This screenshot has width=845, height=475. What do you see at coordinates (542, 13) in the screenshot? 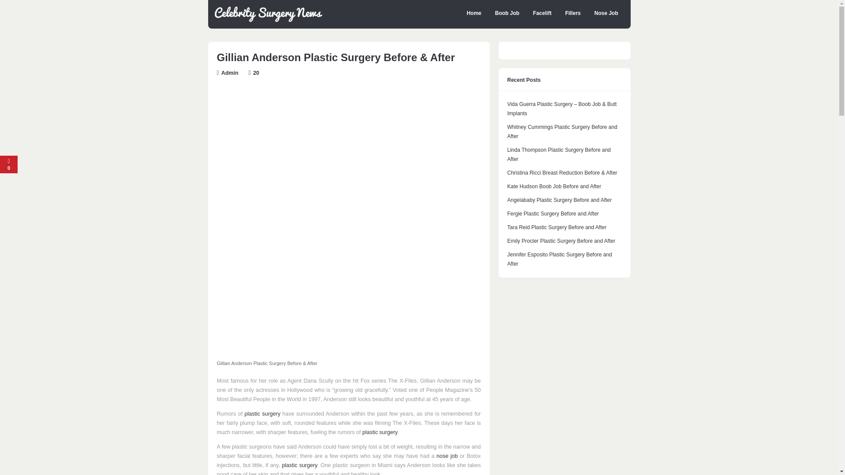
I see `Facelift` at bounding box center [542, 13].